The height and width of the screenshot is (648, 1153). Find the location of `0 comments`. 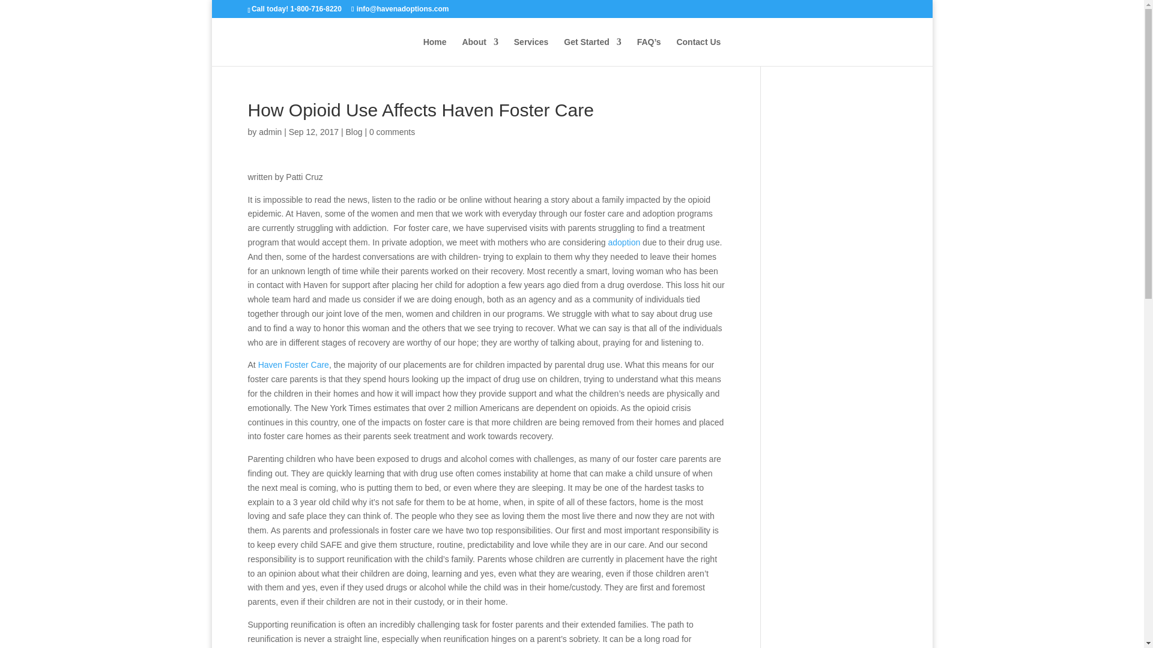

0 comments is located at coordinates (392, 131).